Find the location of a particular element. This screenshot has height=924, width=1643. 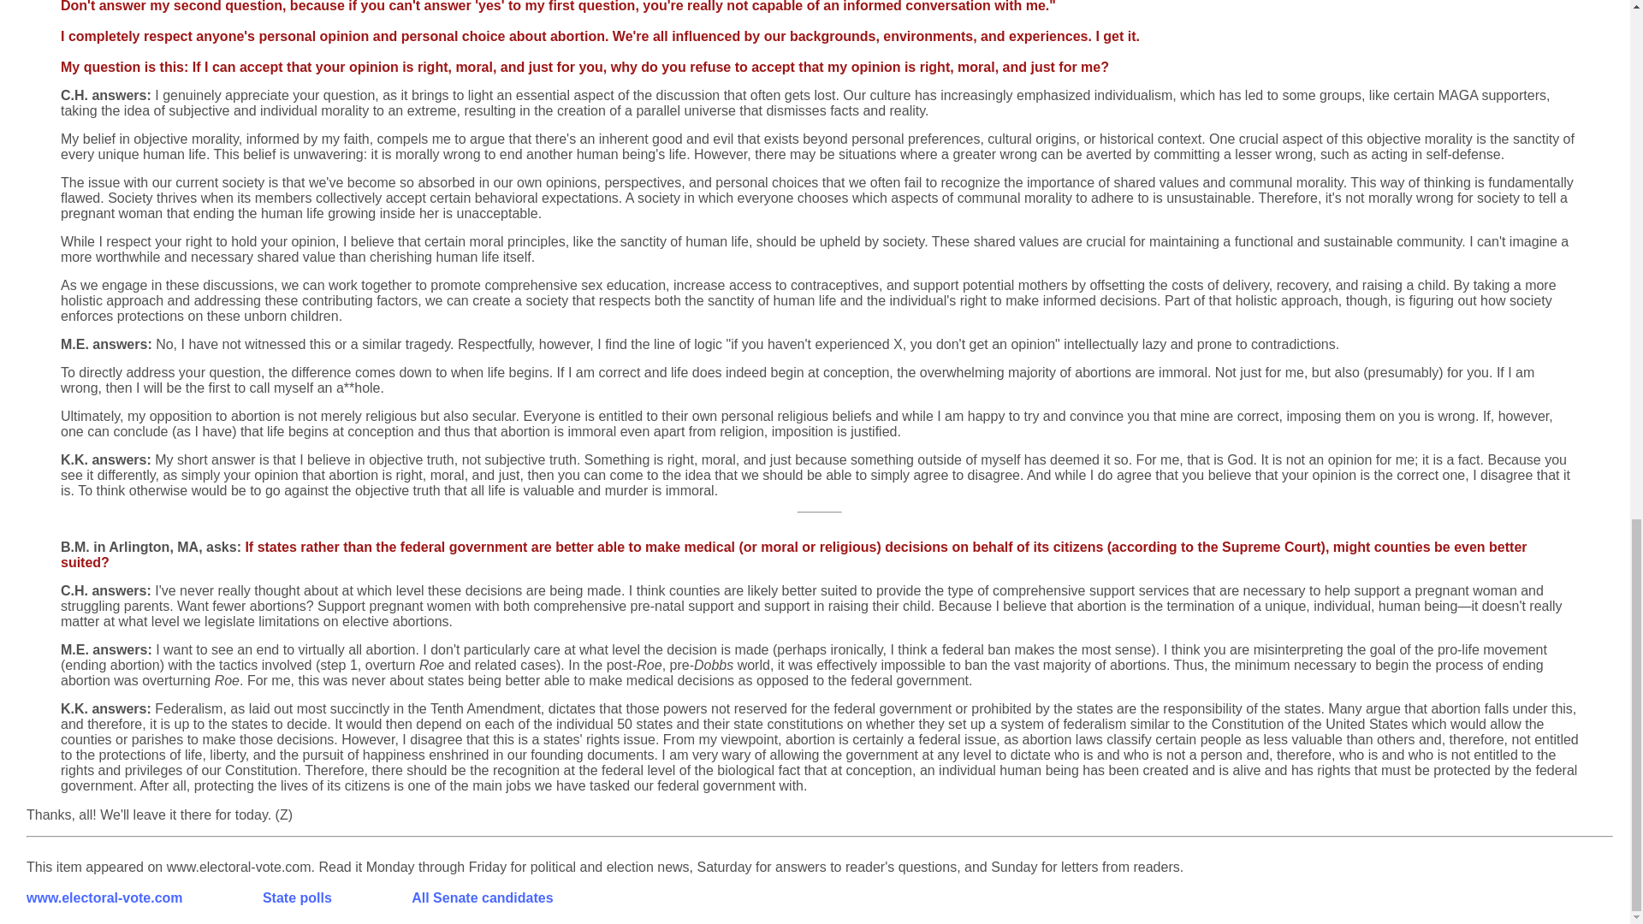

All Senate candidates is located at coordinates (482, 898).